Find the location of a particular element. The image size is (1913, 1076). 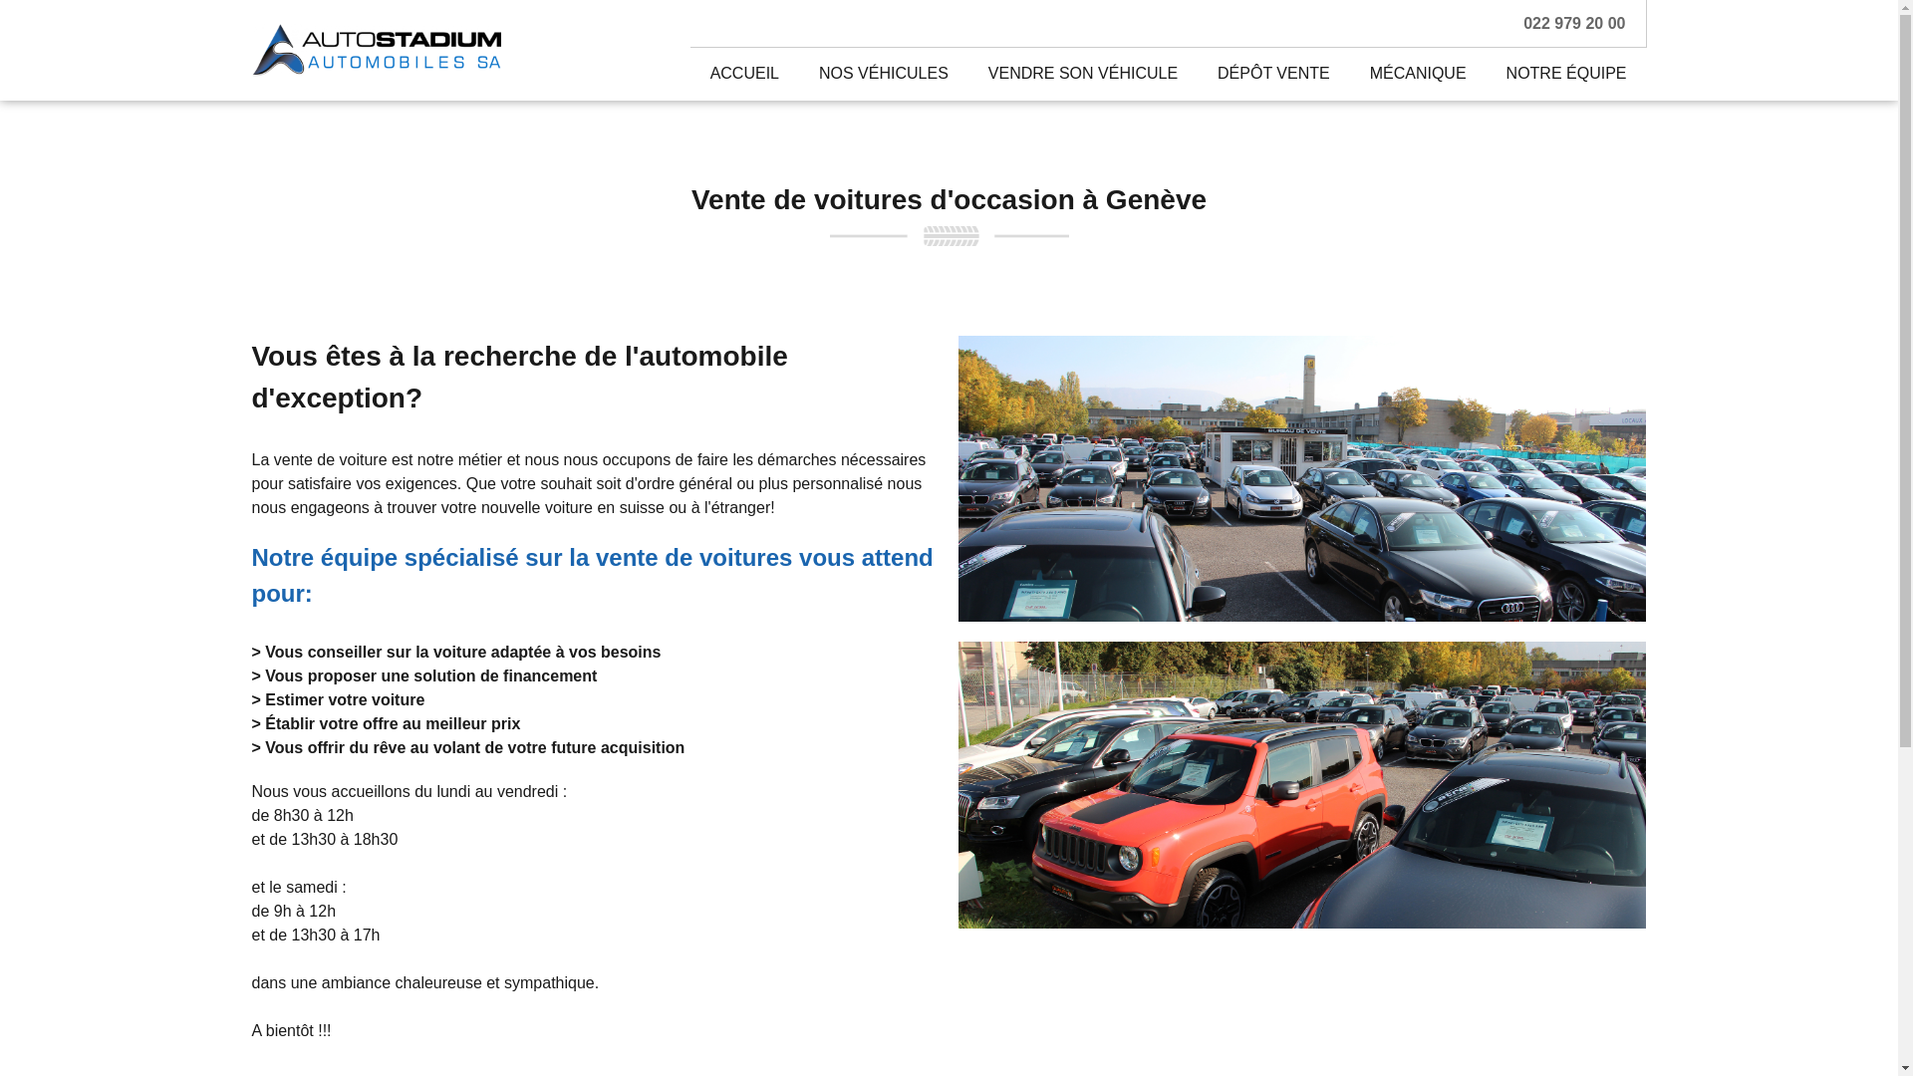

picsum3.jpg is located at coordinates (1302, 785).